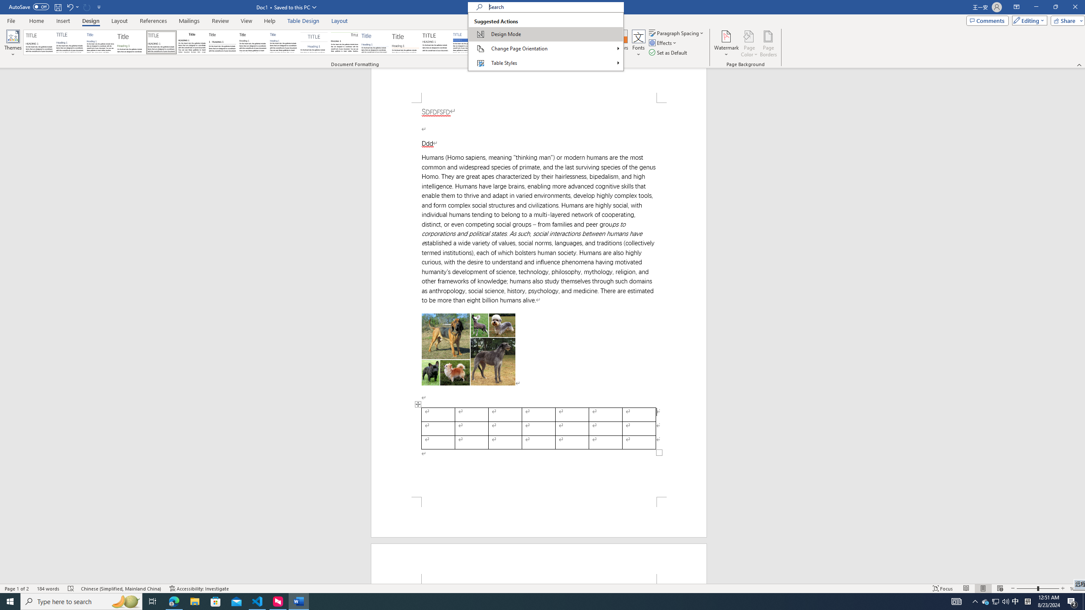 This screenshot has width=1085, height=610. Describe the element at coordinates (70, 7) in the screenshot. I see `Undo Apply Quick Style Set` at that location.